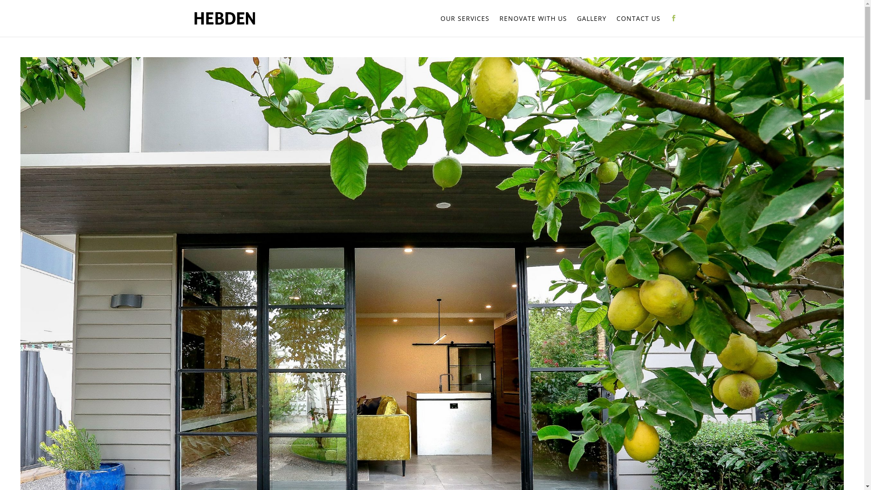  What do you see at coordinates (638, 26) in the screenshot?
I see `CONTACT US` at bounding box center [638, 26].